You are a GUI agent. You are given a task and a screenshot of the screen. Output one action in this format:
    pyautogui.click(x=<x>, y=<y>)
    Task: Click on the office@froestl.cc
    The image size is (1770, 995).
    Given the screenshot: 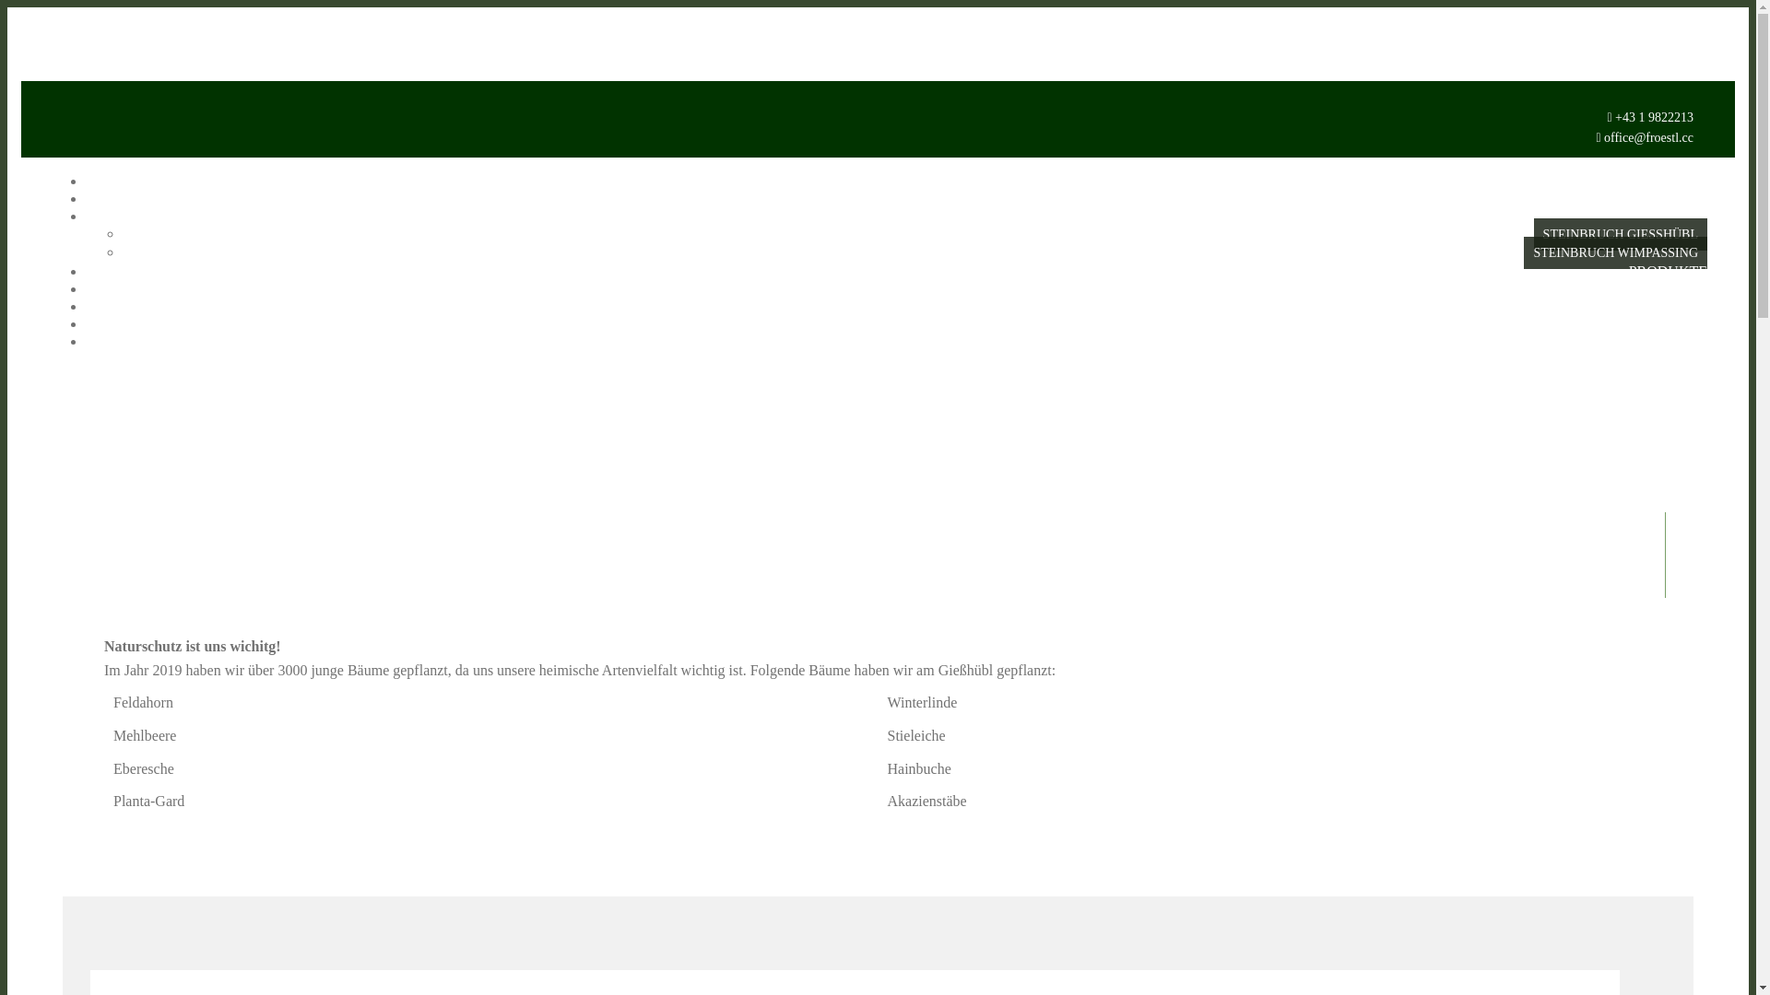 What is the action you would take?
    pyautogui.click(x=1648, y=138)
    